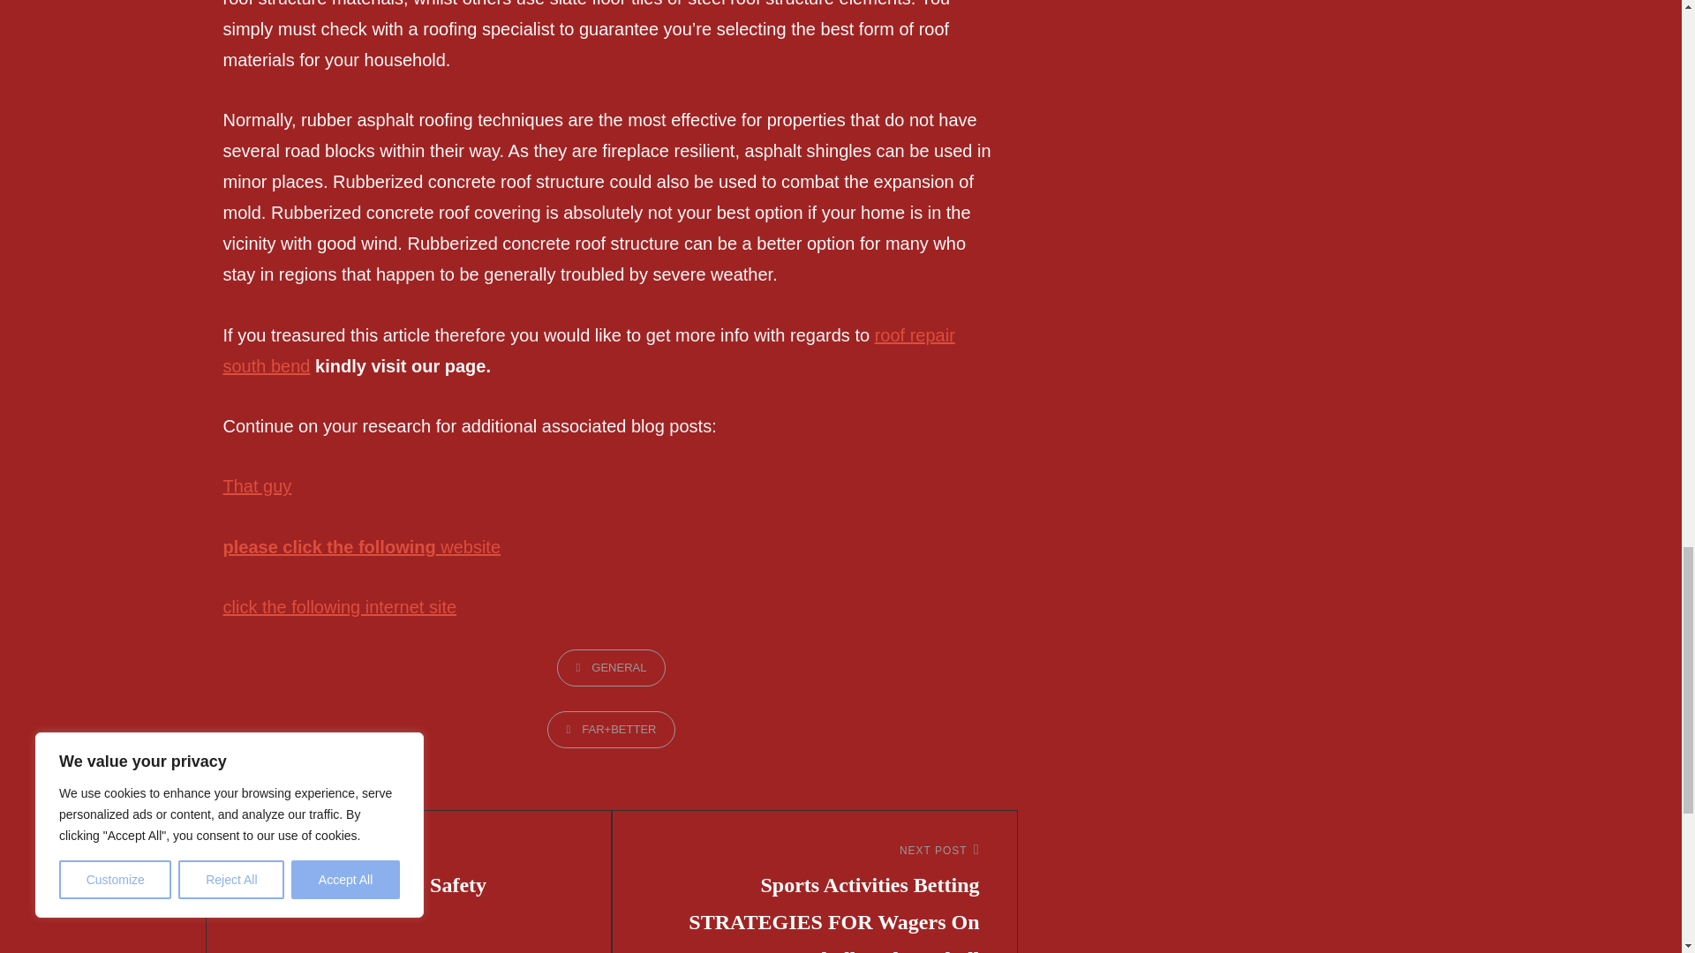 This screenshot has width=1695, height=953. What do you see at coordinates (339, 607) in the screenshot?
I see `click the following internet site` at bounding box center [339, 607].